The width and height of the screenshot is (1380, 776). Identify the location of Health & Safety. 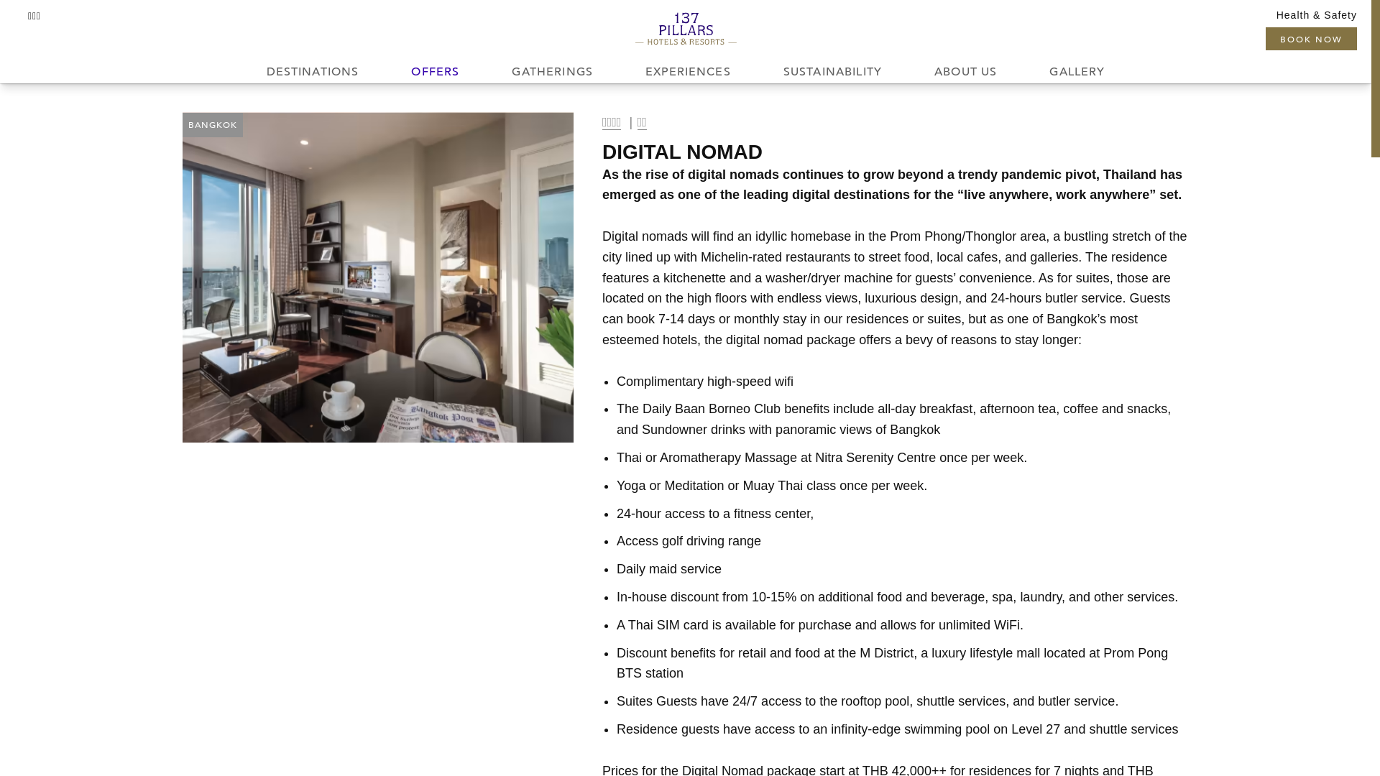
(1317, 15).